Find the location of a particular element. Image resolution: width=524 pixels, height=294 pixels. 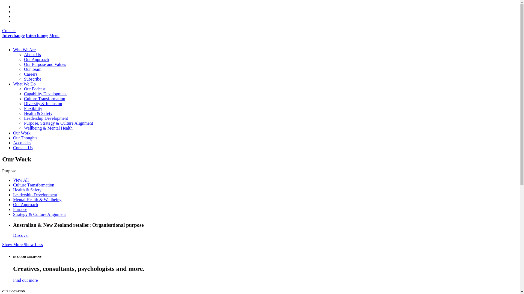

Show More Show Less is located at coordinates (22, 244).